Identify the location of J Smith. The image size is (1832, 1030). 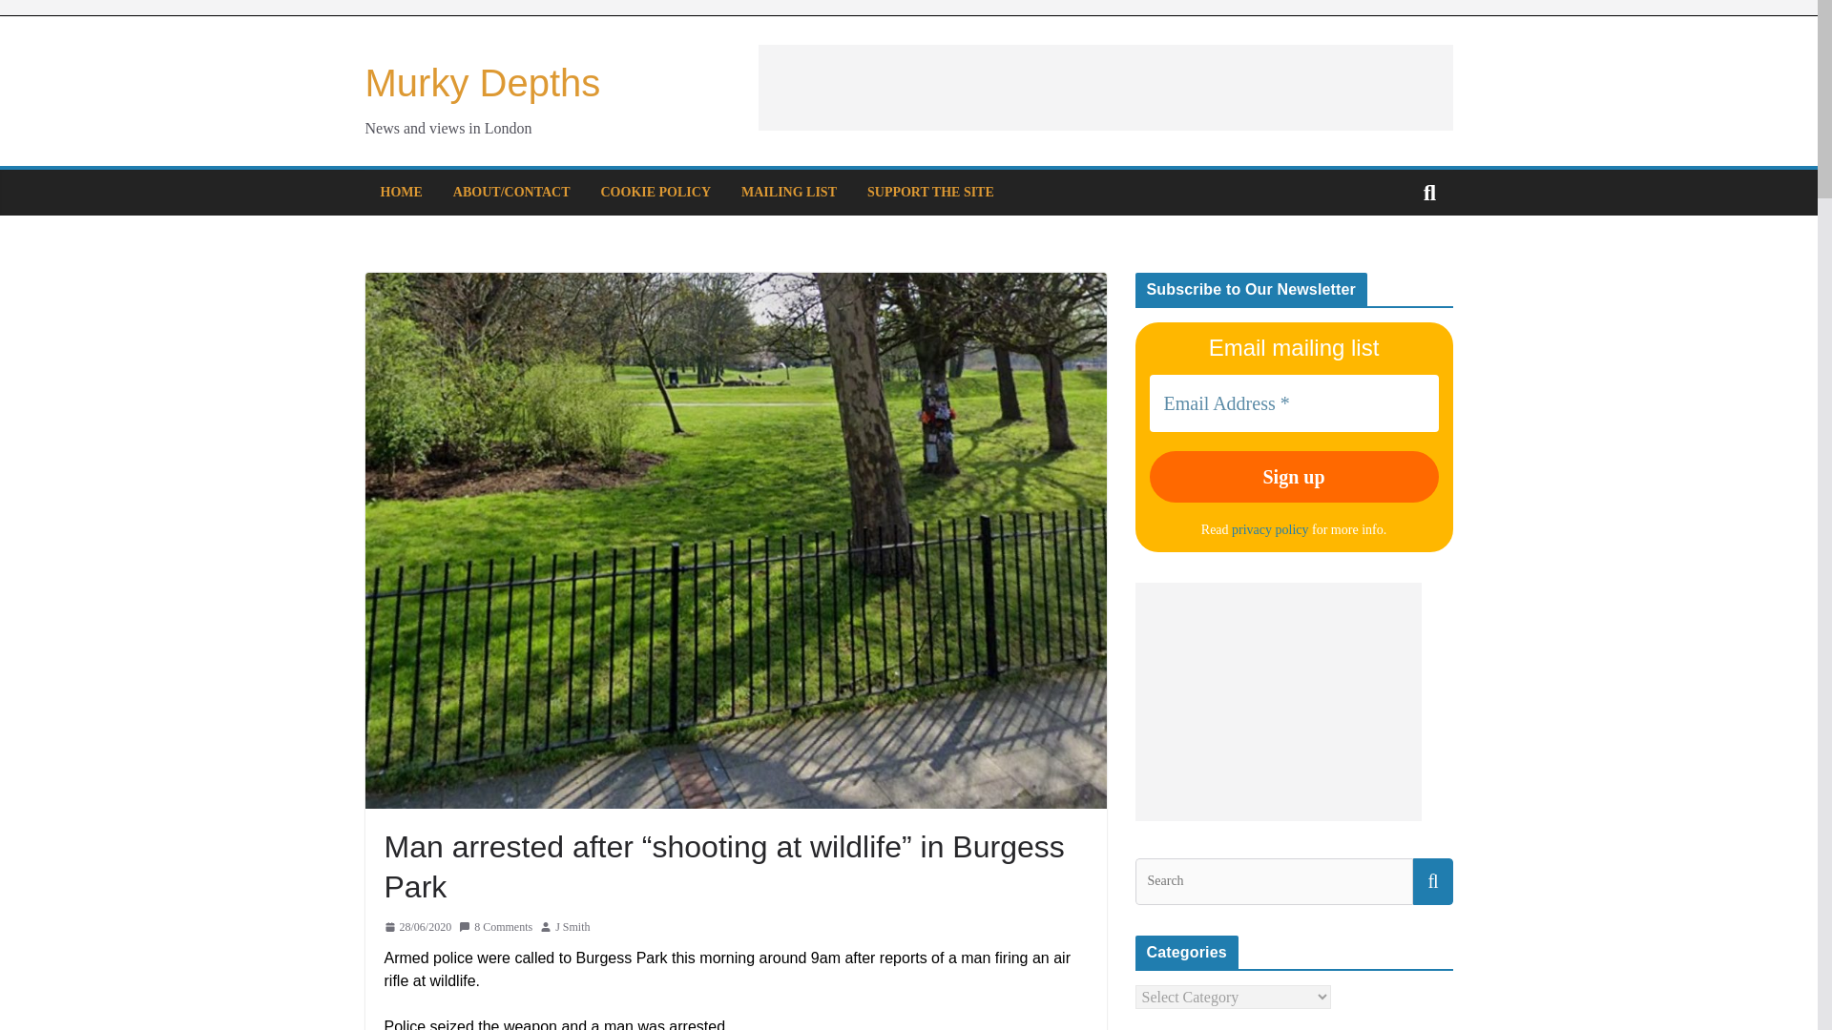
(572, 927).